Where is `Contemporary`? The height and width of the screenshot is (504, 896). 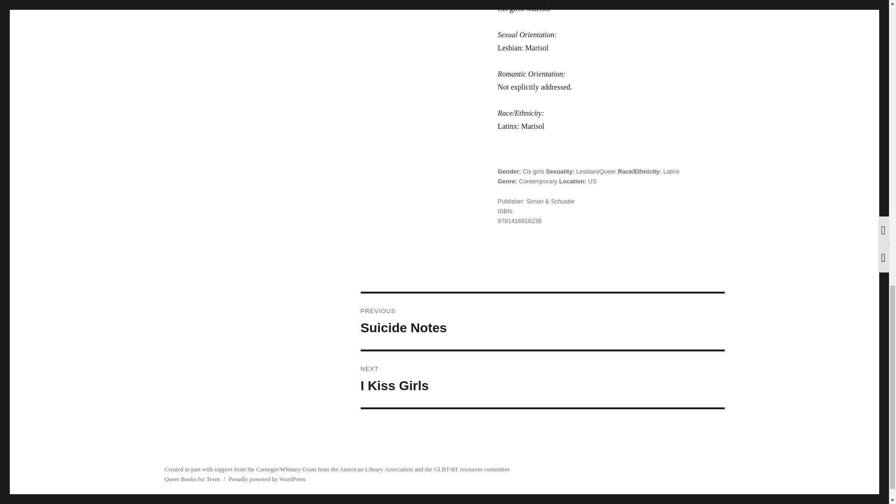
Contemporary is located at coordinates (538, 181).